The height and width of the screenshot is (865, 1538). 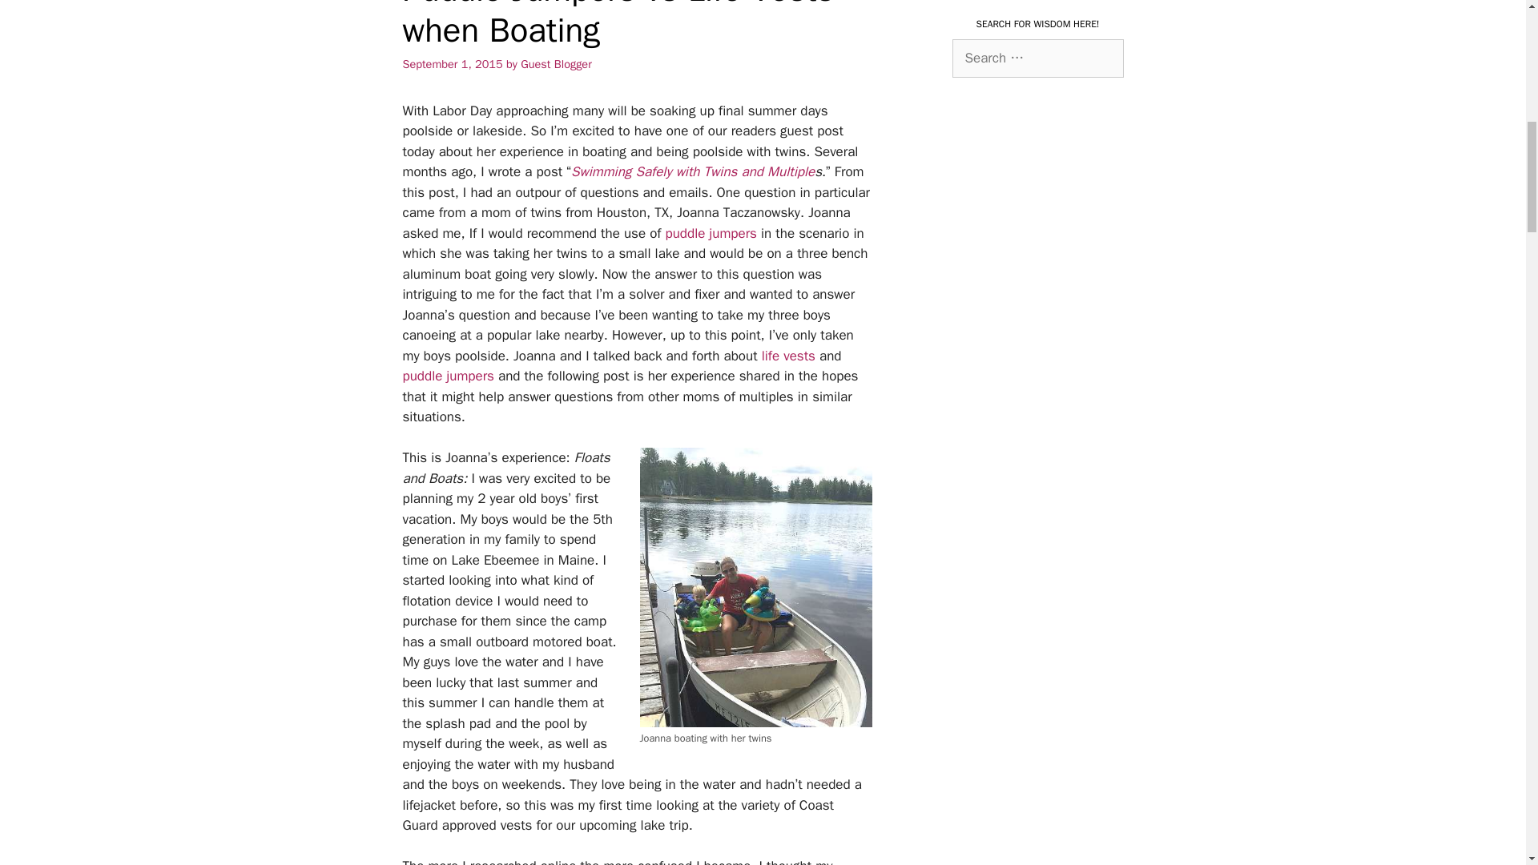 What do you see at coordinates (711, 233) in the screenshot?
I see `puddle jumpers on Amazon` at bounding box center [711, 233].